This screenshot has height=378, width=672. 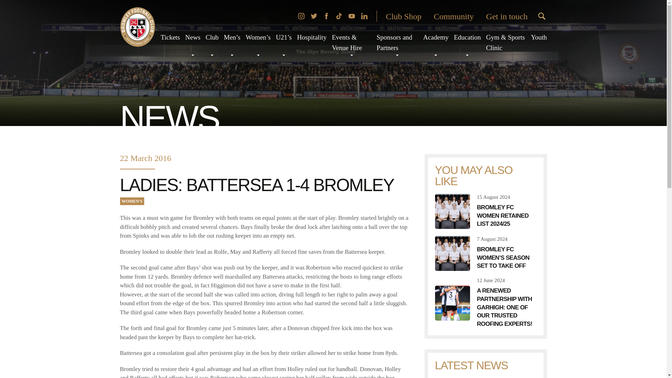 What do you see at coordinates (170, 37) in the screenshot?
I see `Tickets` at bounding box center [170, 37].